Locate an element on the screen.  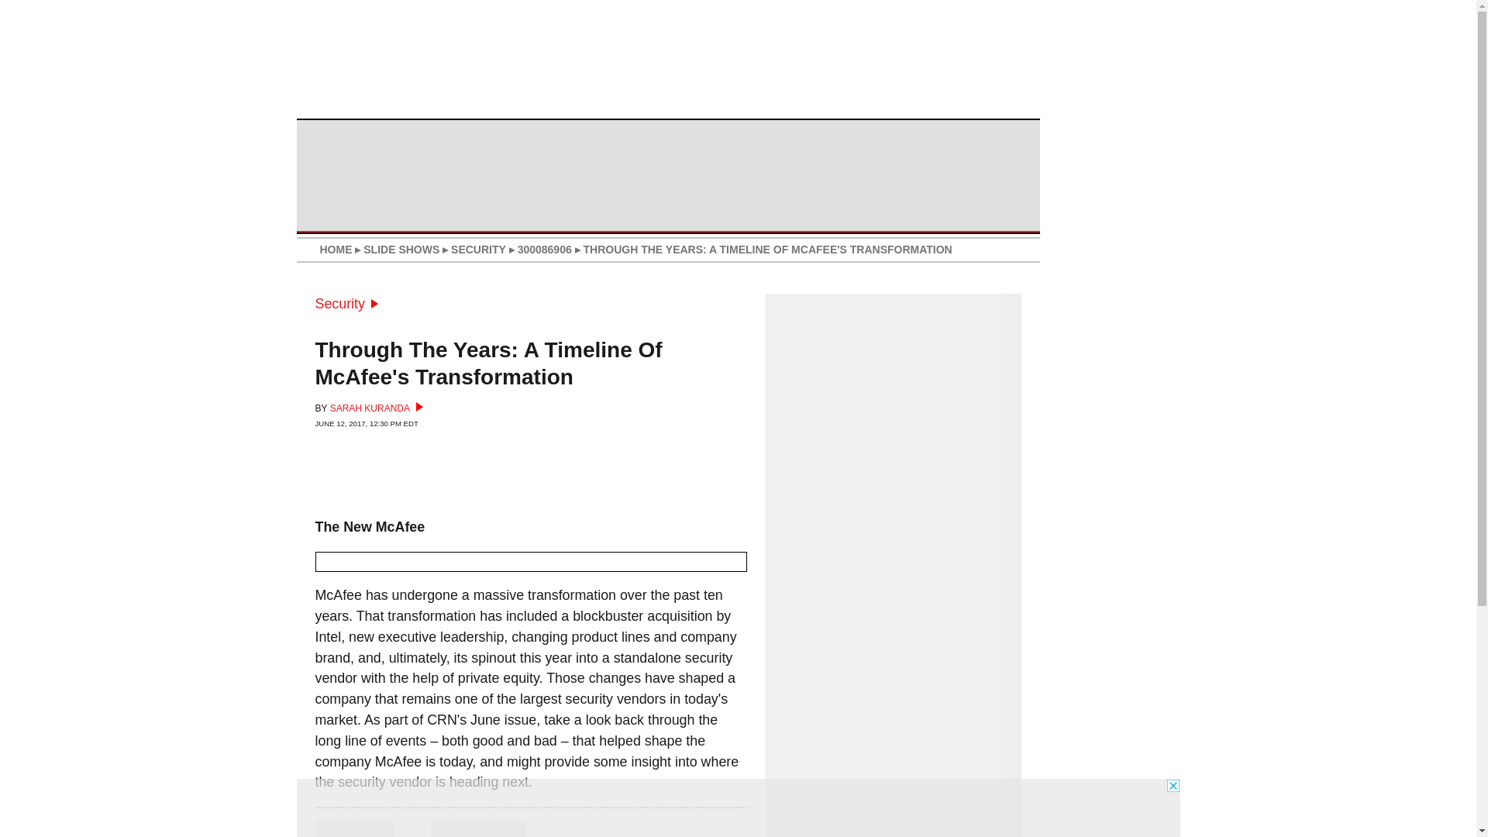
HOME is located at coordinates (335, 250).